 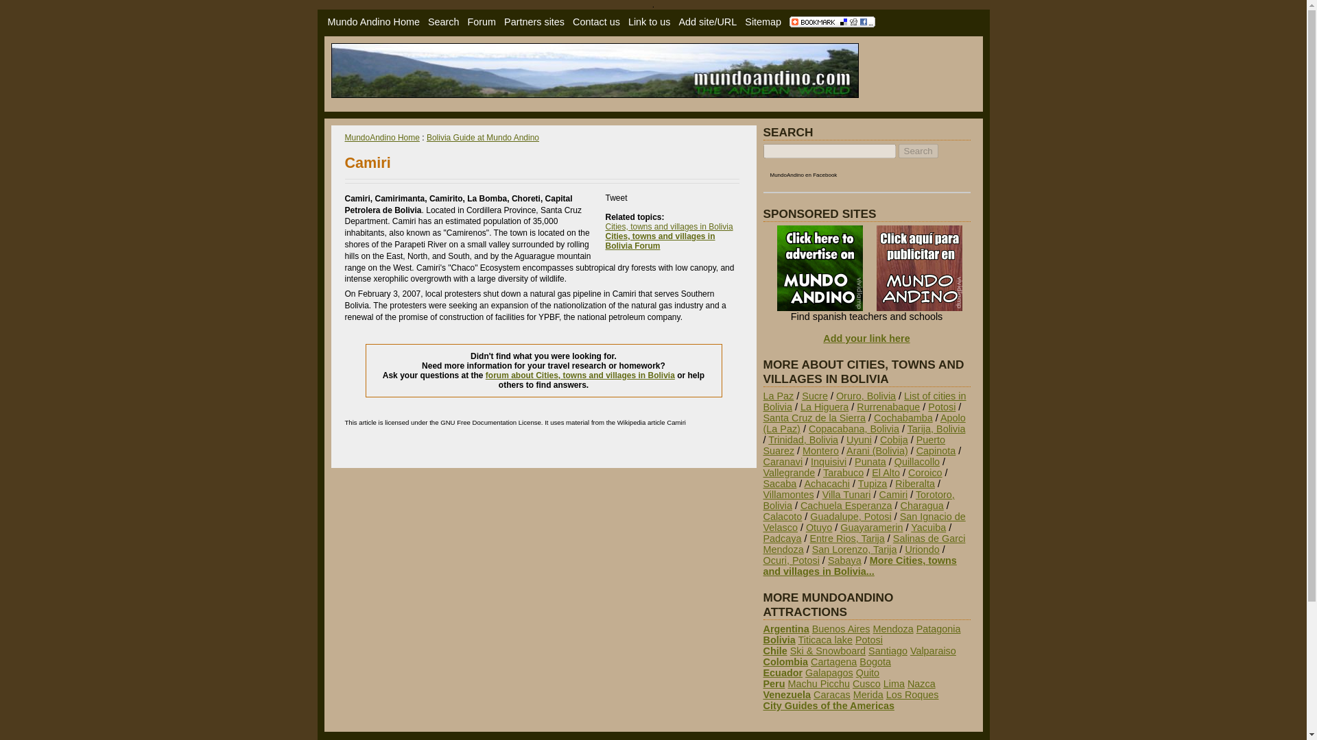 I want to click on List of cities in Bolivia, so click(x=864, y=402).